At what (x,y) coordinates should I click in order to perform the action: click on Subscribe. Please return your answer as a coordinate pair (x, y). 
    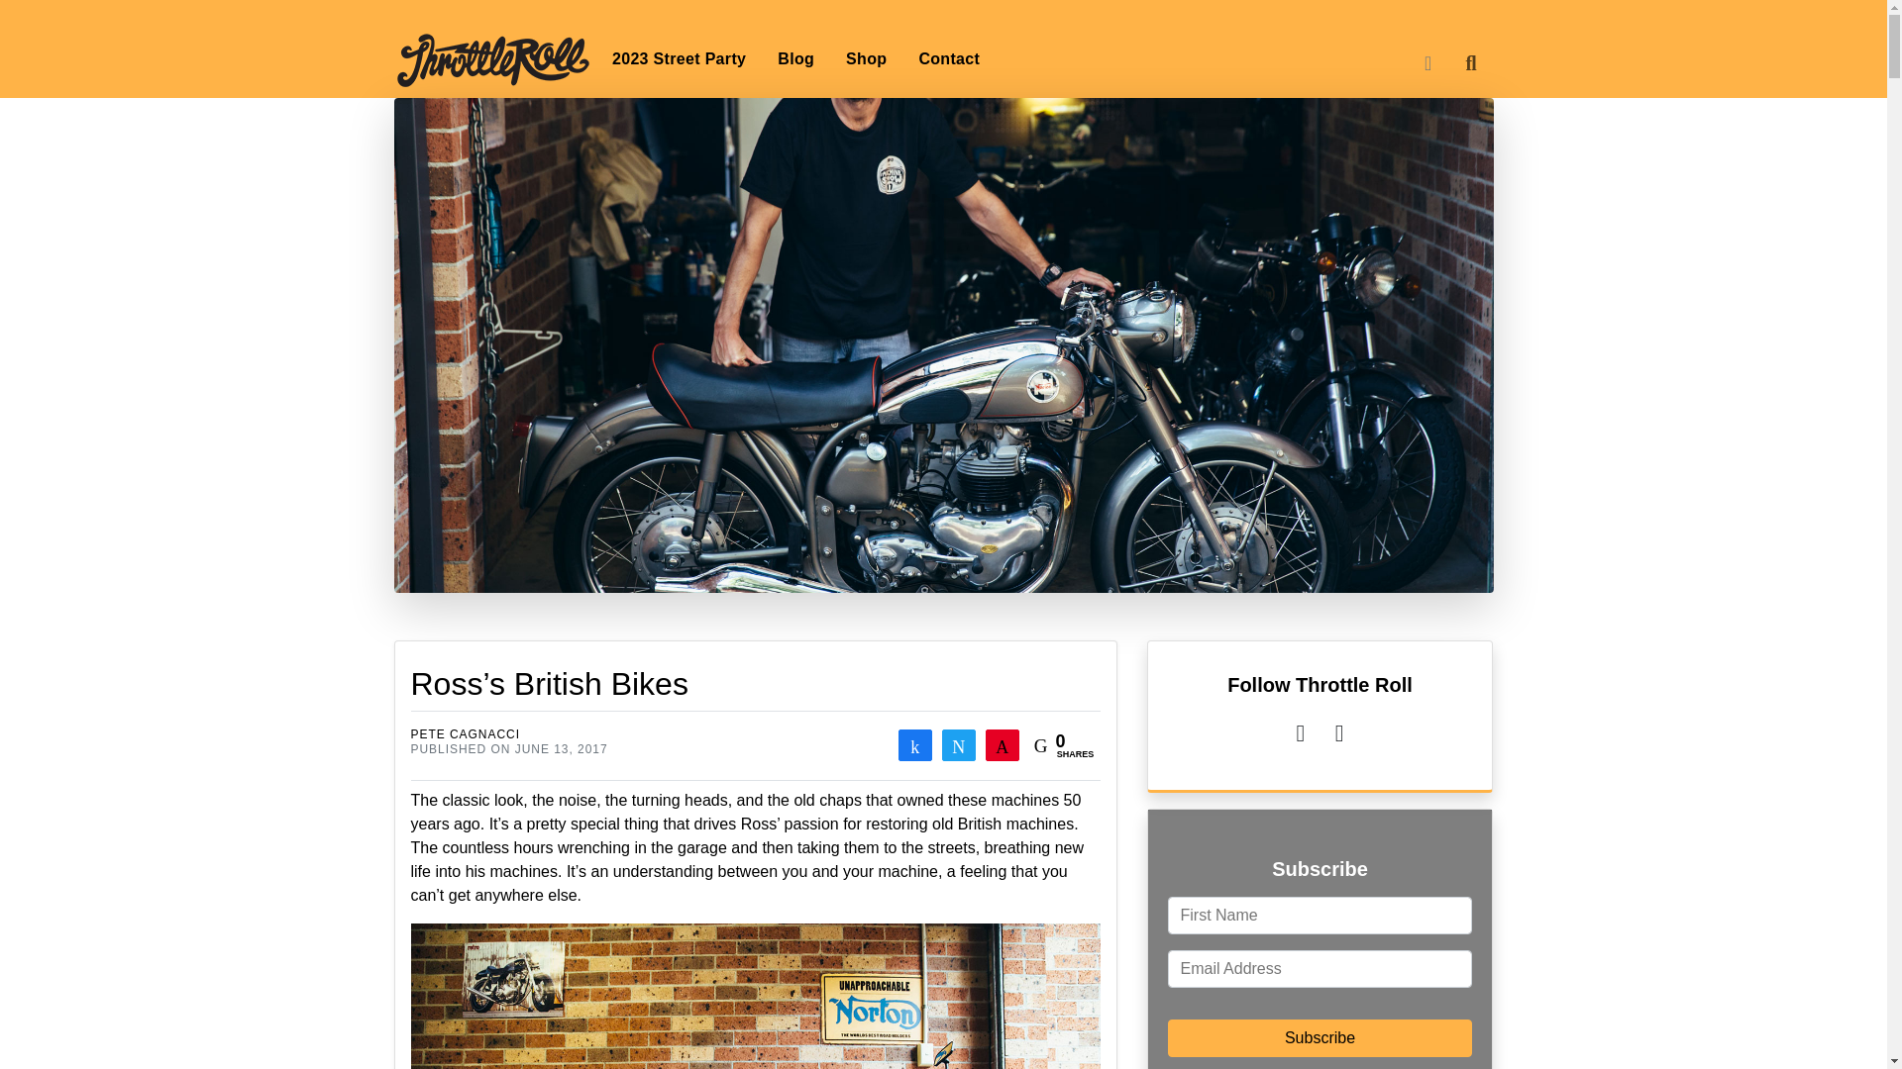
    Looking at the image, I should click on (1320, 1038).